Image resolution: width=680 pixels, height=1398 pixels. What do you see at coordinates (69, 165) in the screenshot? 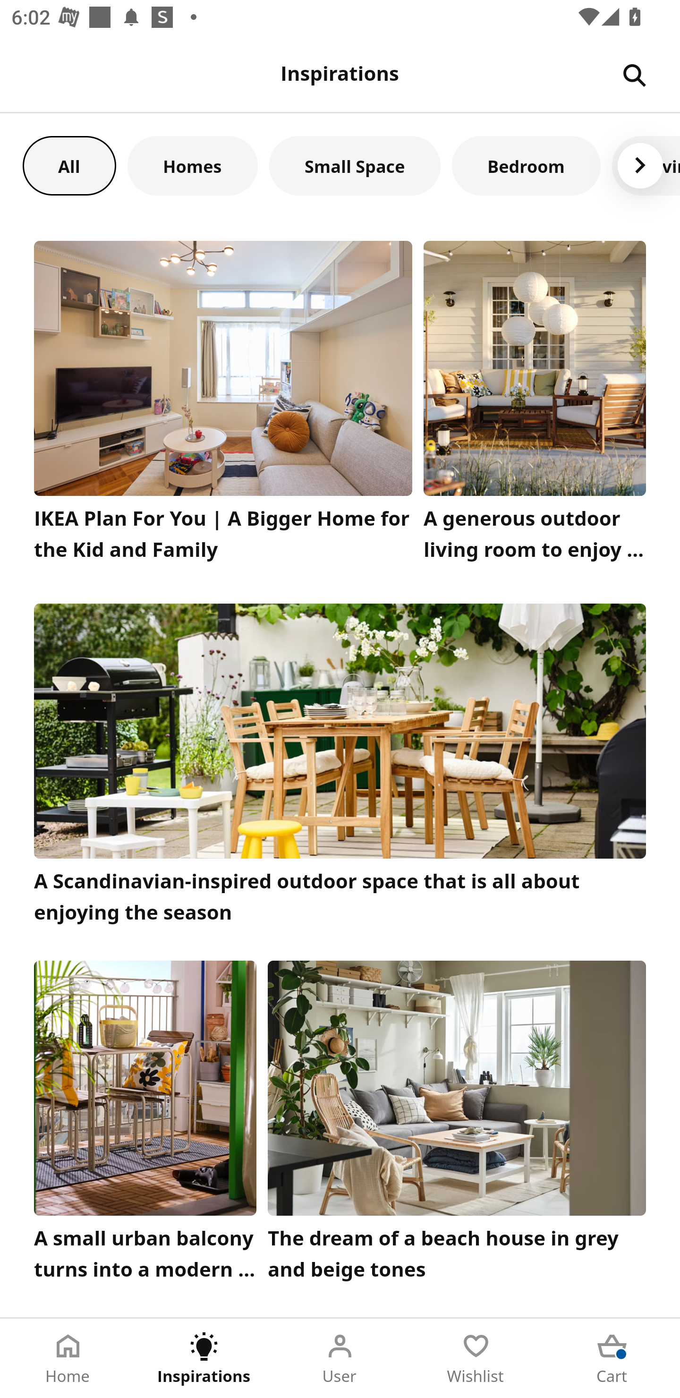
I see `All` at bounding box center [69, 165].